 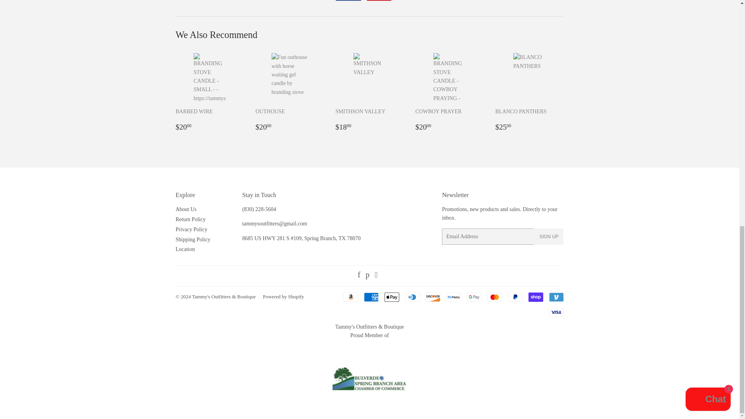 I want to click on Mastercard, so click(x=494, y=297).